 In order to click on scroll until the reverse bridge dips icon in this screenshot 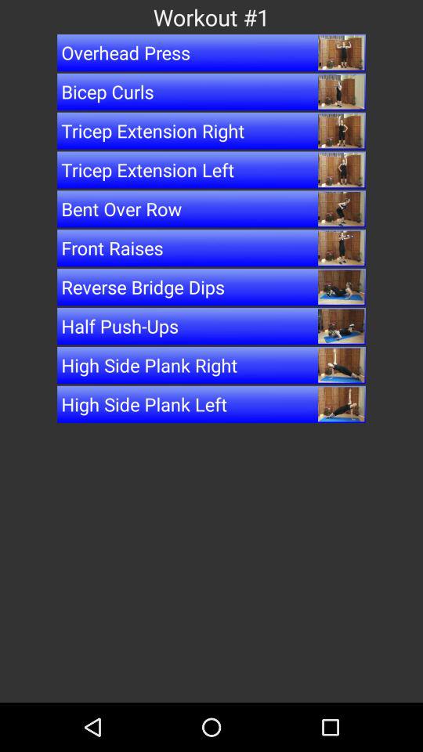, I will do `click(211, 287)`.